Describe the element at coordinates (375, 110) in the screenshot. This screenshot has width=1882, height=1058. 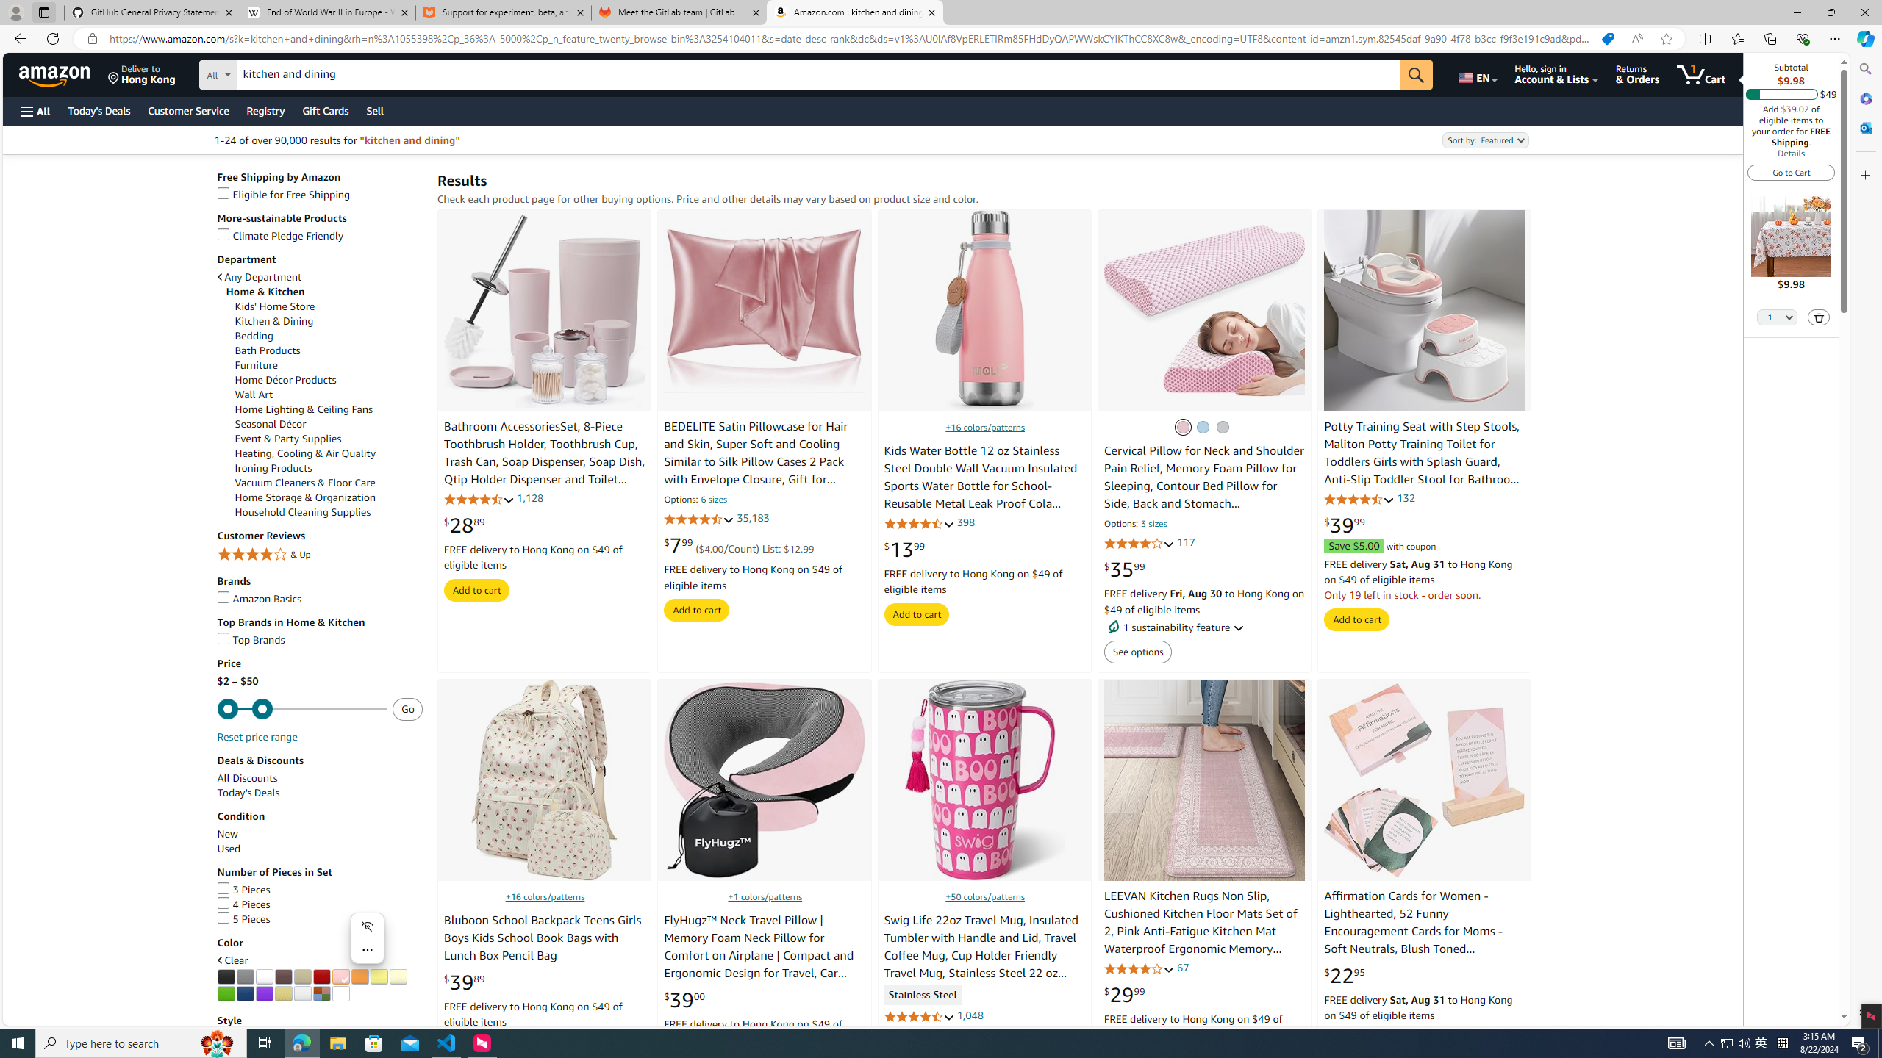
I see `Sell` at that location.